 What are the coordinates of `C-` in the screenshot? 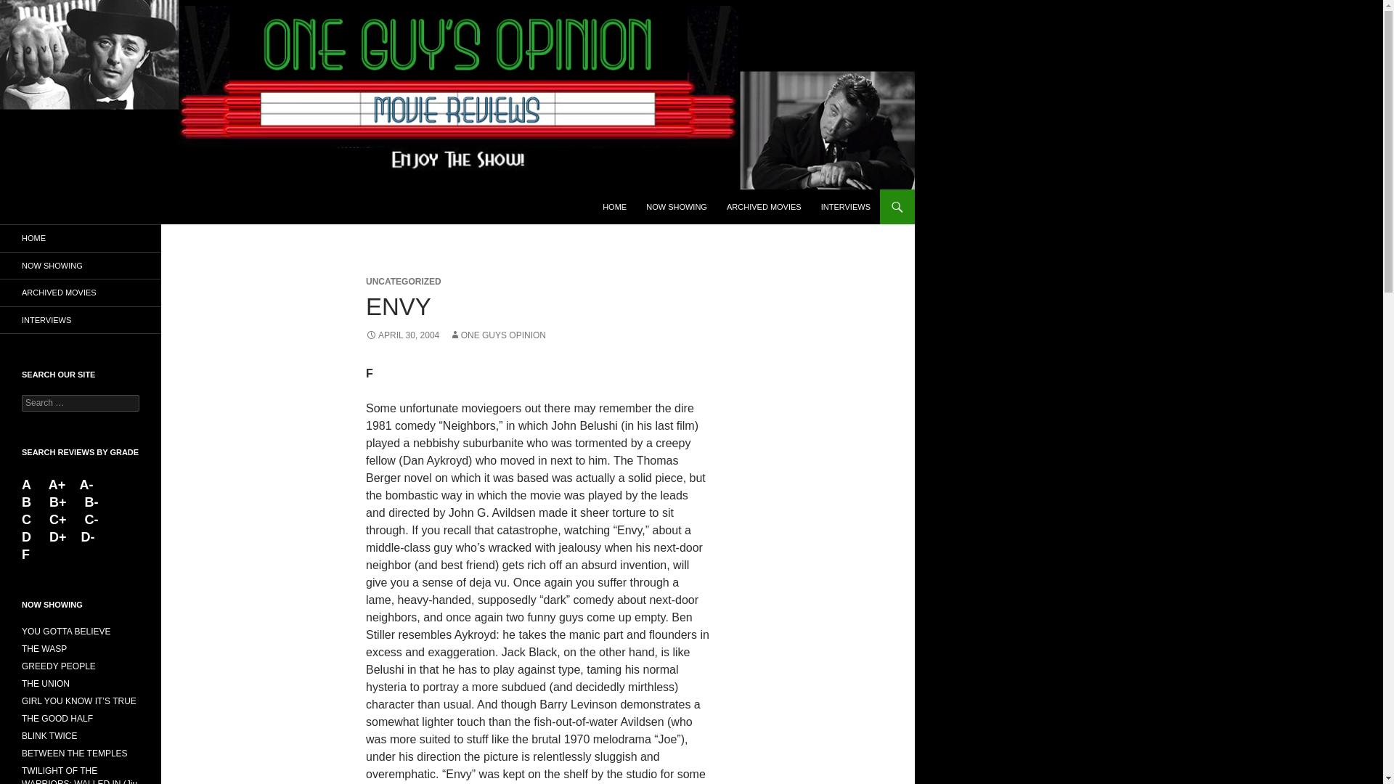 It's located at (91, 520).